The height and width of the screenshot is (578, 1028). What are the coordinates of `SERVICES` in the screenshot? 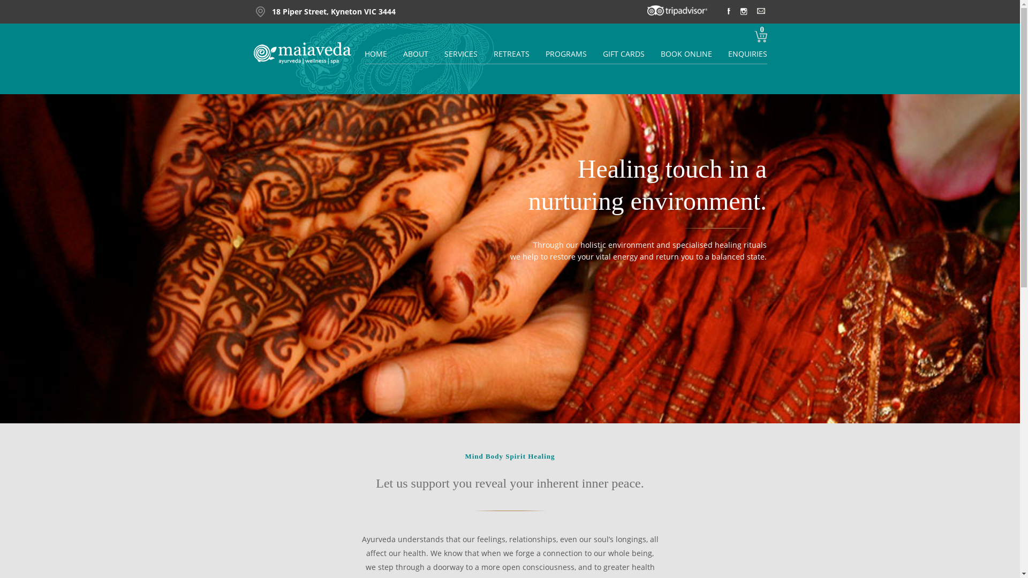 It's located at (461, 54).